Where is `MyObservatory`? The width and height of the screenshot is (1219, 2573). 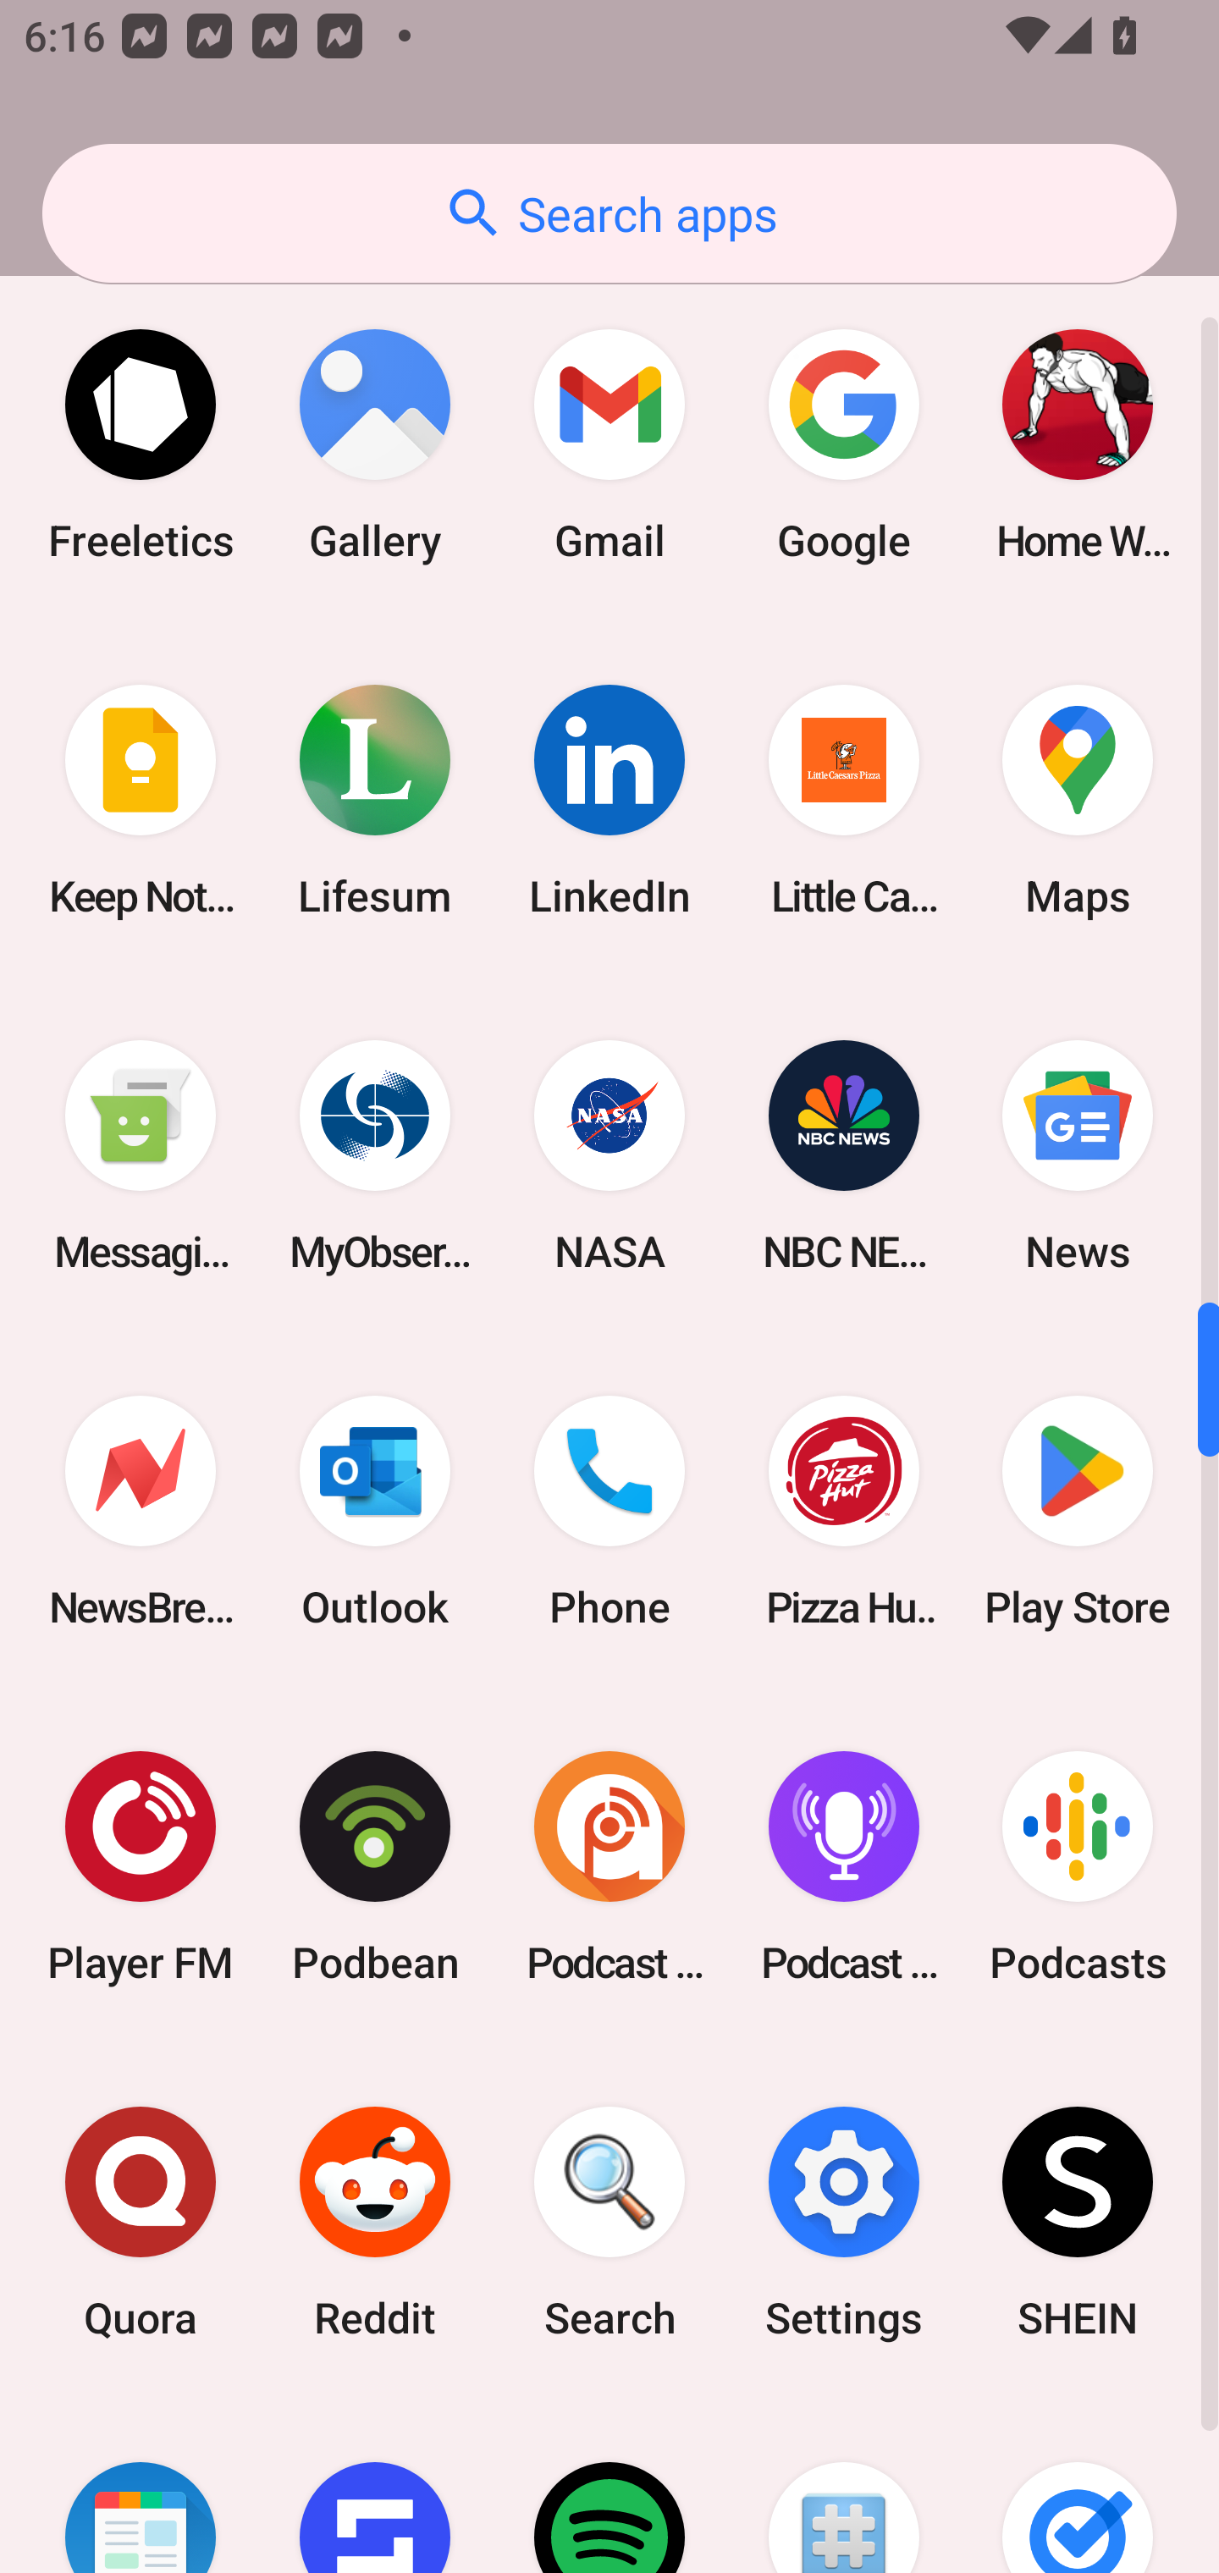
MyObservatory is located at coordinates (375, 1154).